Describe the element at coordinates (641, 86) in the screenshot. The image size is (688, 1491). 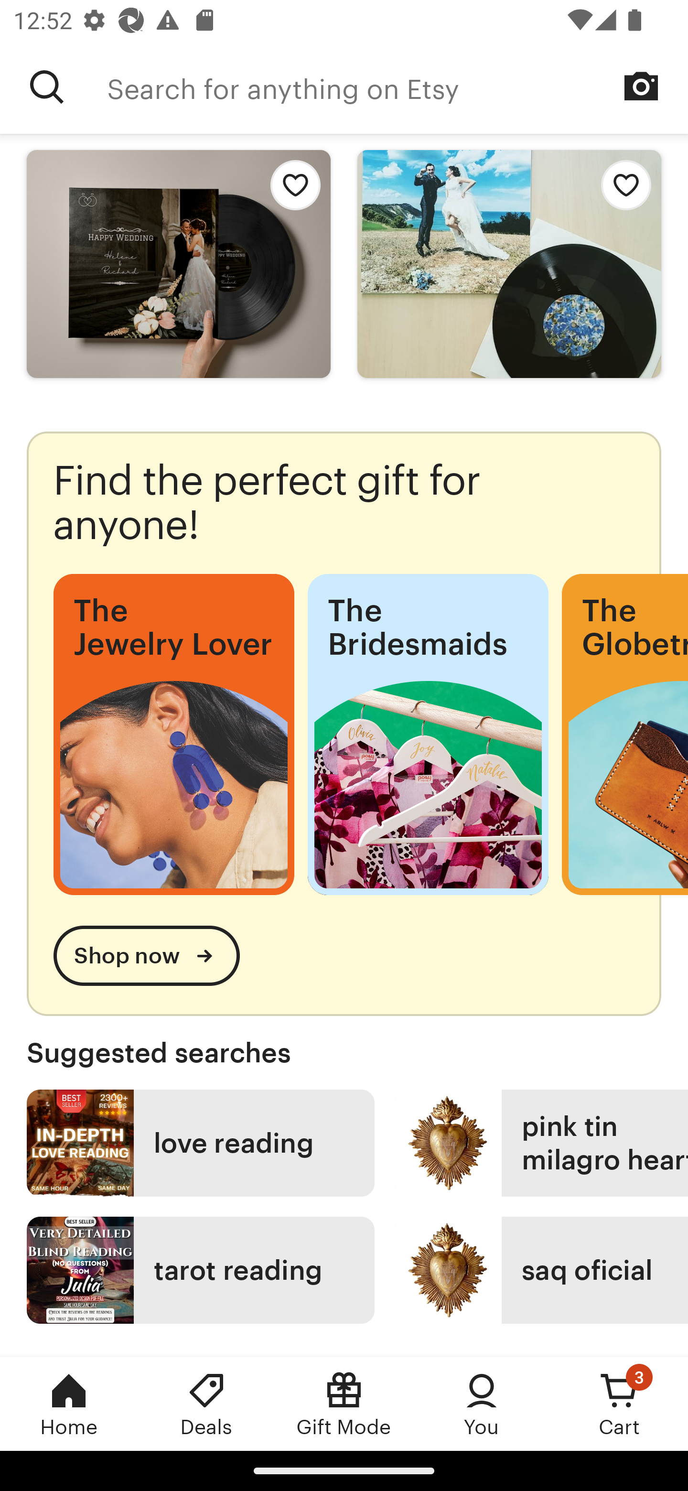
I see `Search by image` at that location.